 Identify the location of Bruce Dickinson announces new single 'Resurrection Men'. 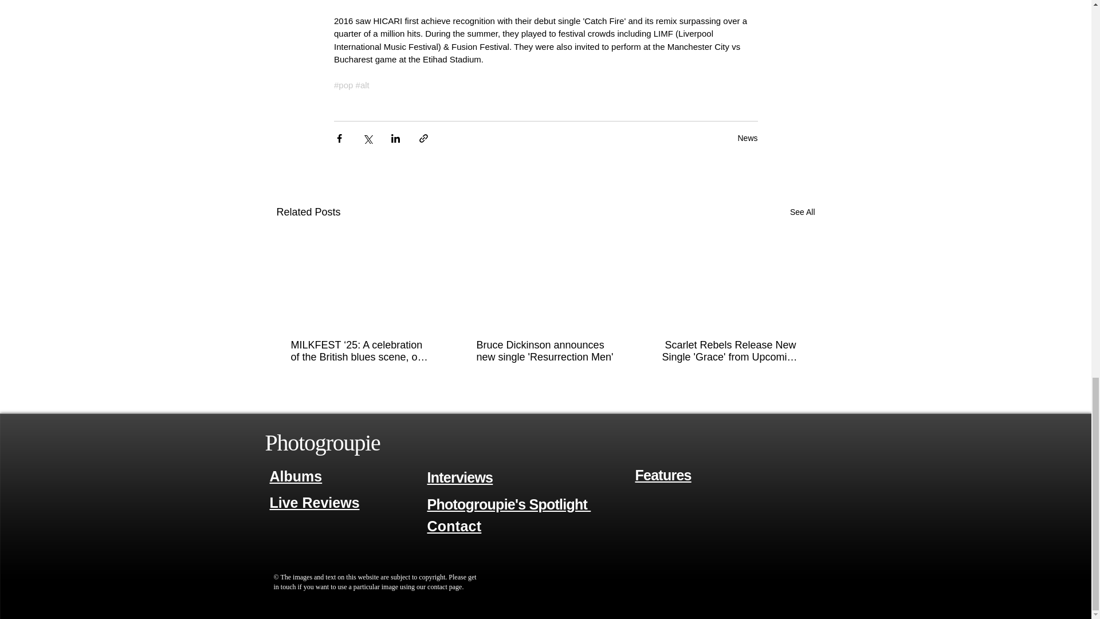
(545, 351).